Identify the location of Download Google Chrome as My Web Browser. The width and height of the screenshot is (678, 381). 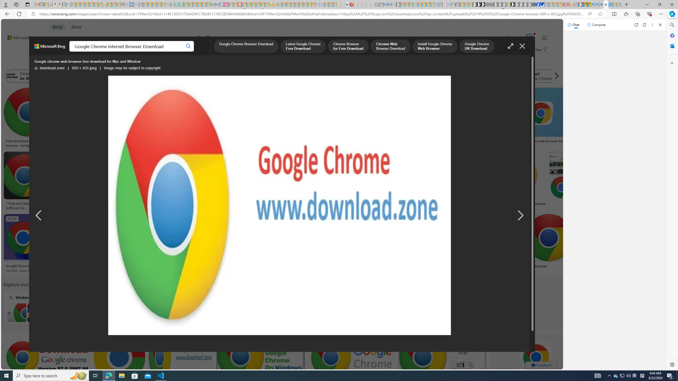
(12, 76).